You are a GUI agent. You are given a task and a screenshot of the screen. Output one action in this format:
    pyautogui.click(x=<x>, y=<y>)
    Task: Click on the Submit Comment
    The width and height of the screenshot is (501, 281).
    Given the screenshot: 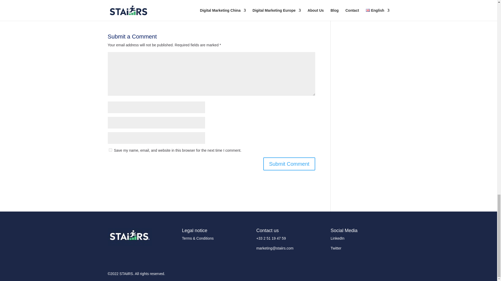 What is the action you would take?
    pyautogui.click(x=289, y=164)
    